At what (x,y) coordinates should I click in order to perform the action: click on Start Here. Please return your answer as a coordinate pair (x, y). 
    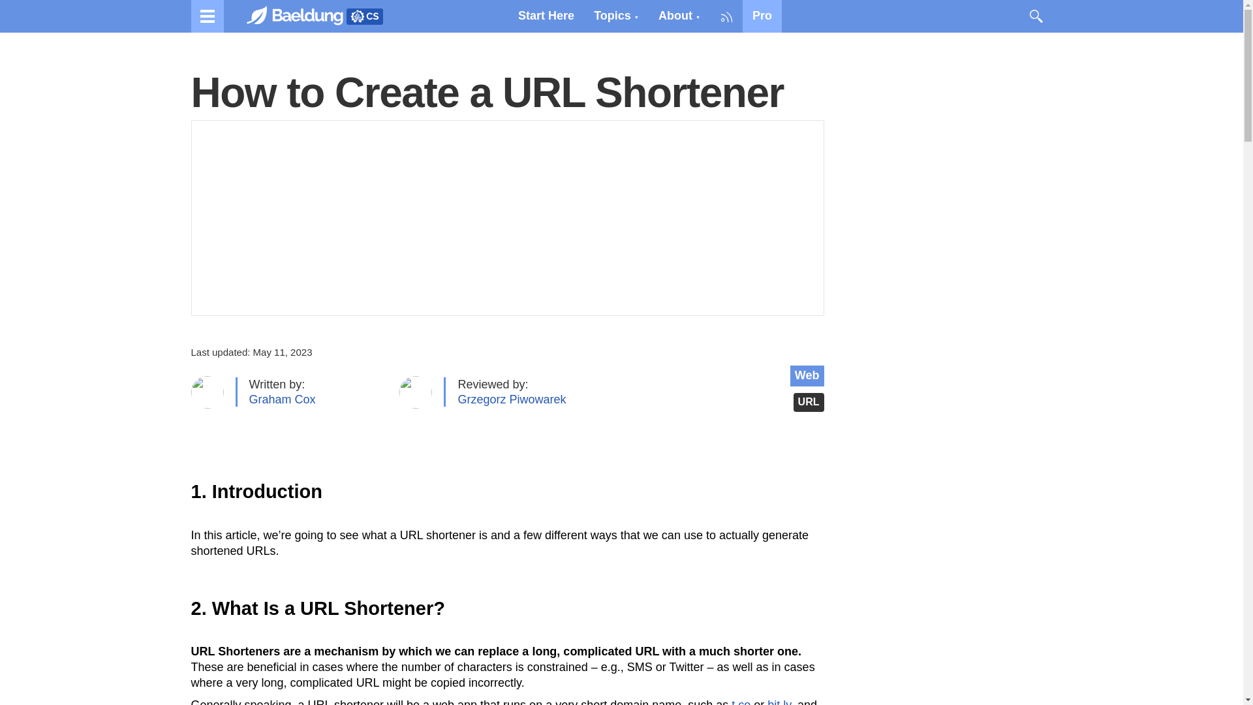
    Looking at the image, I should click on (546, 16).